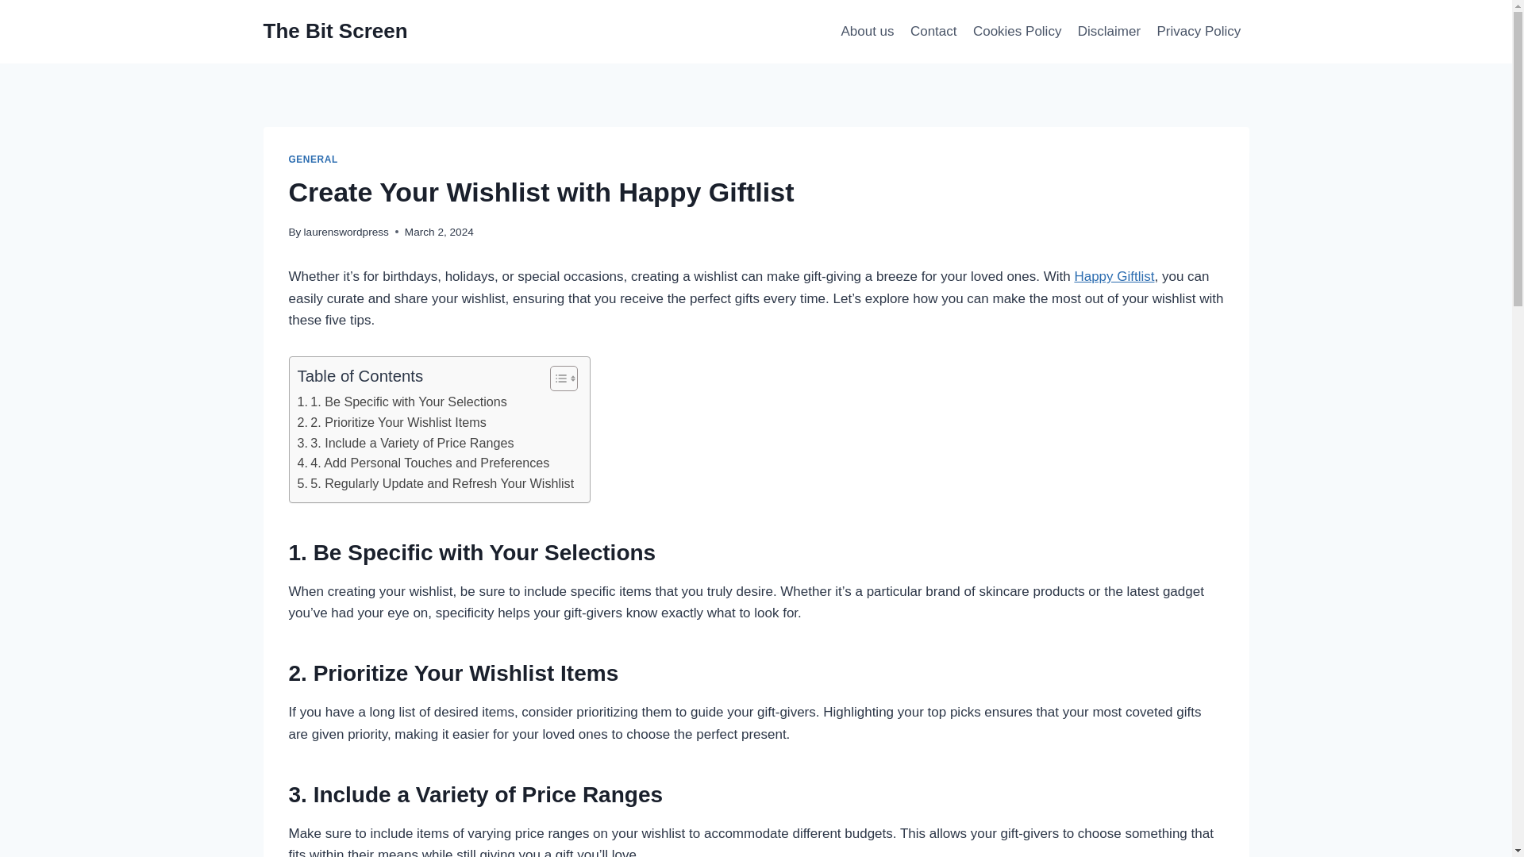  Describe the element at coordinates (1109, 32) in the screenshot. I see `Disclaimer` at that location.